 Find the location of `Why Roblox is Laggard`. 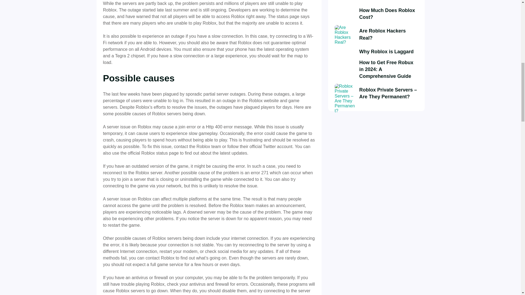

Why Roblox is Laggard is located at coordinates (386, 52).